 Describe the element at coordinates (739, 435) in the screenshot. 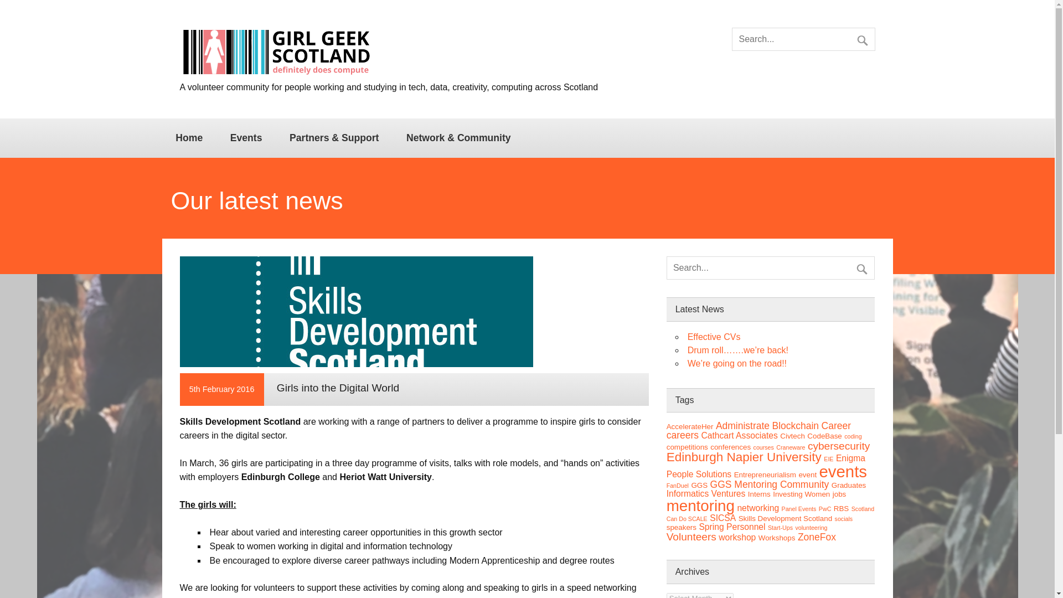

I see `Cathcart Associates` at that location.